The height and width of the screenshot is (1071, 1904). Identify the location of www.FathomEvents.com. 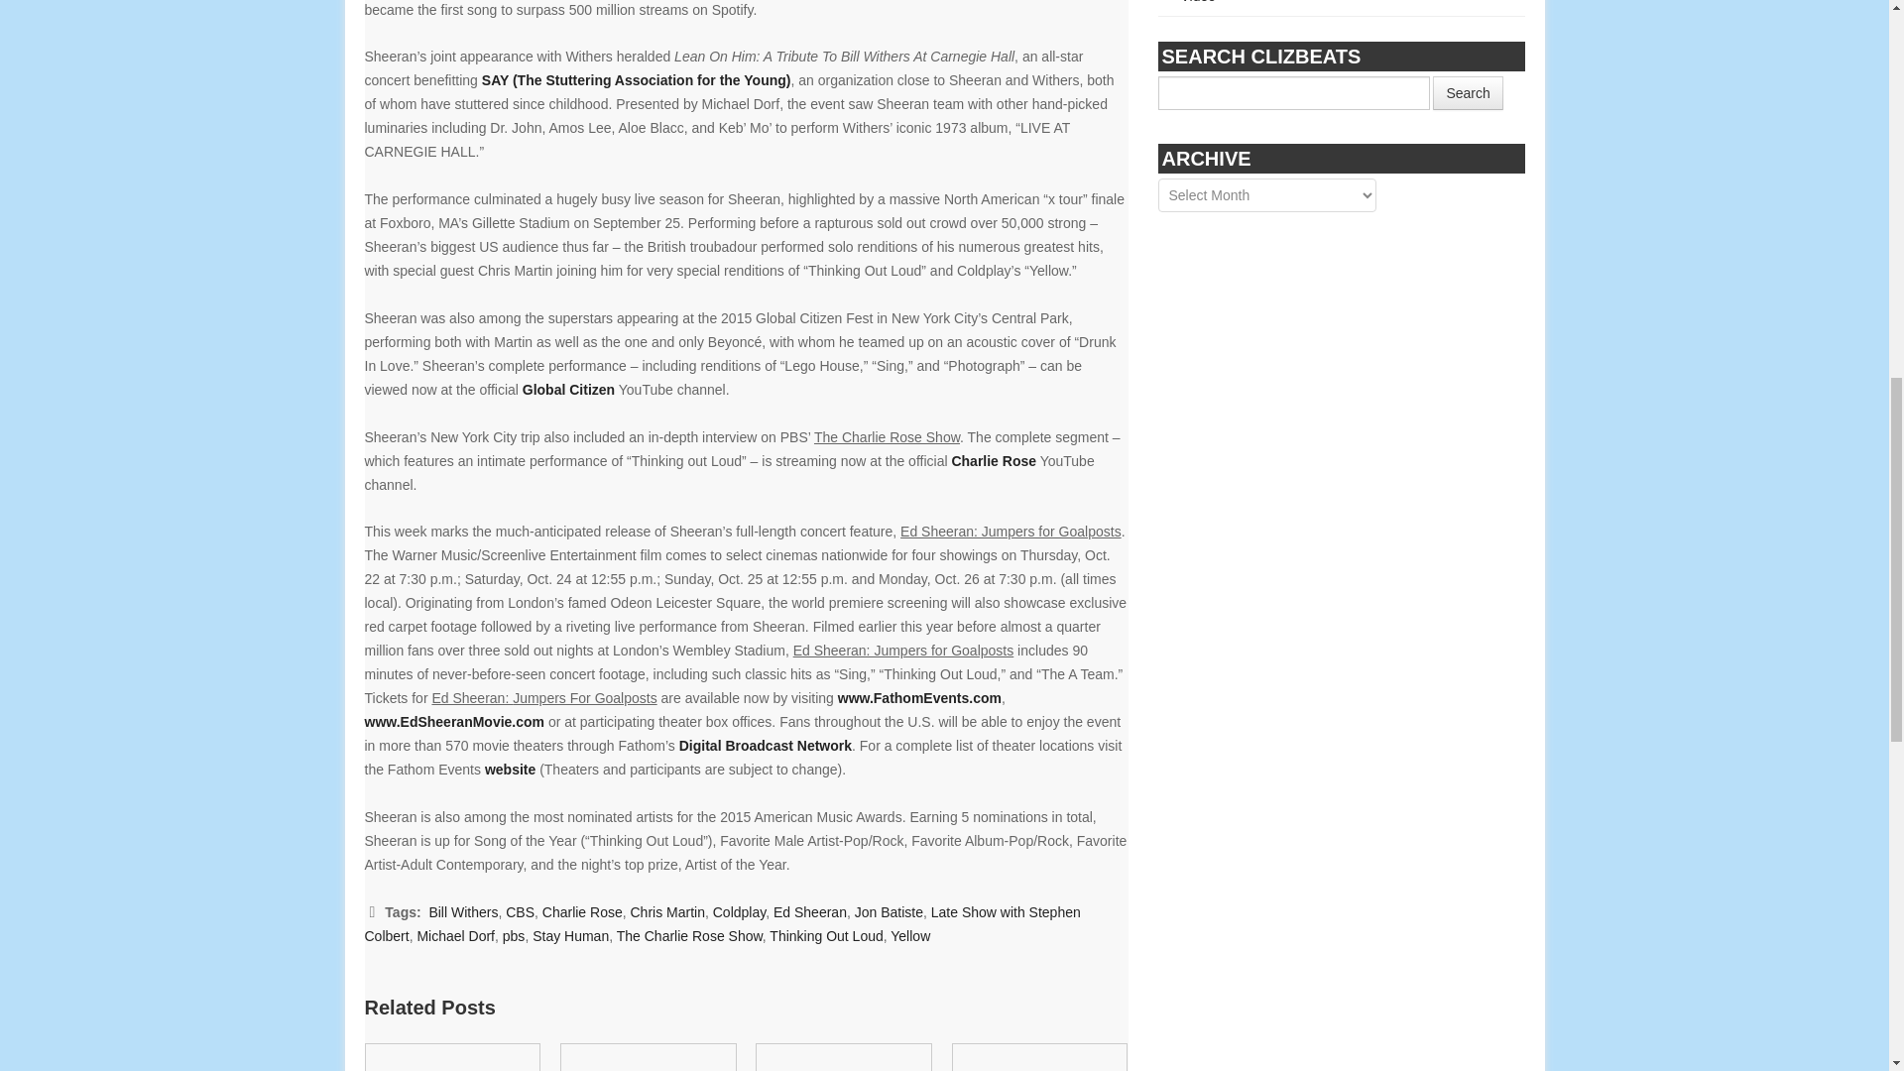
(918, 697).